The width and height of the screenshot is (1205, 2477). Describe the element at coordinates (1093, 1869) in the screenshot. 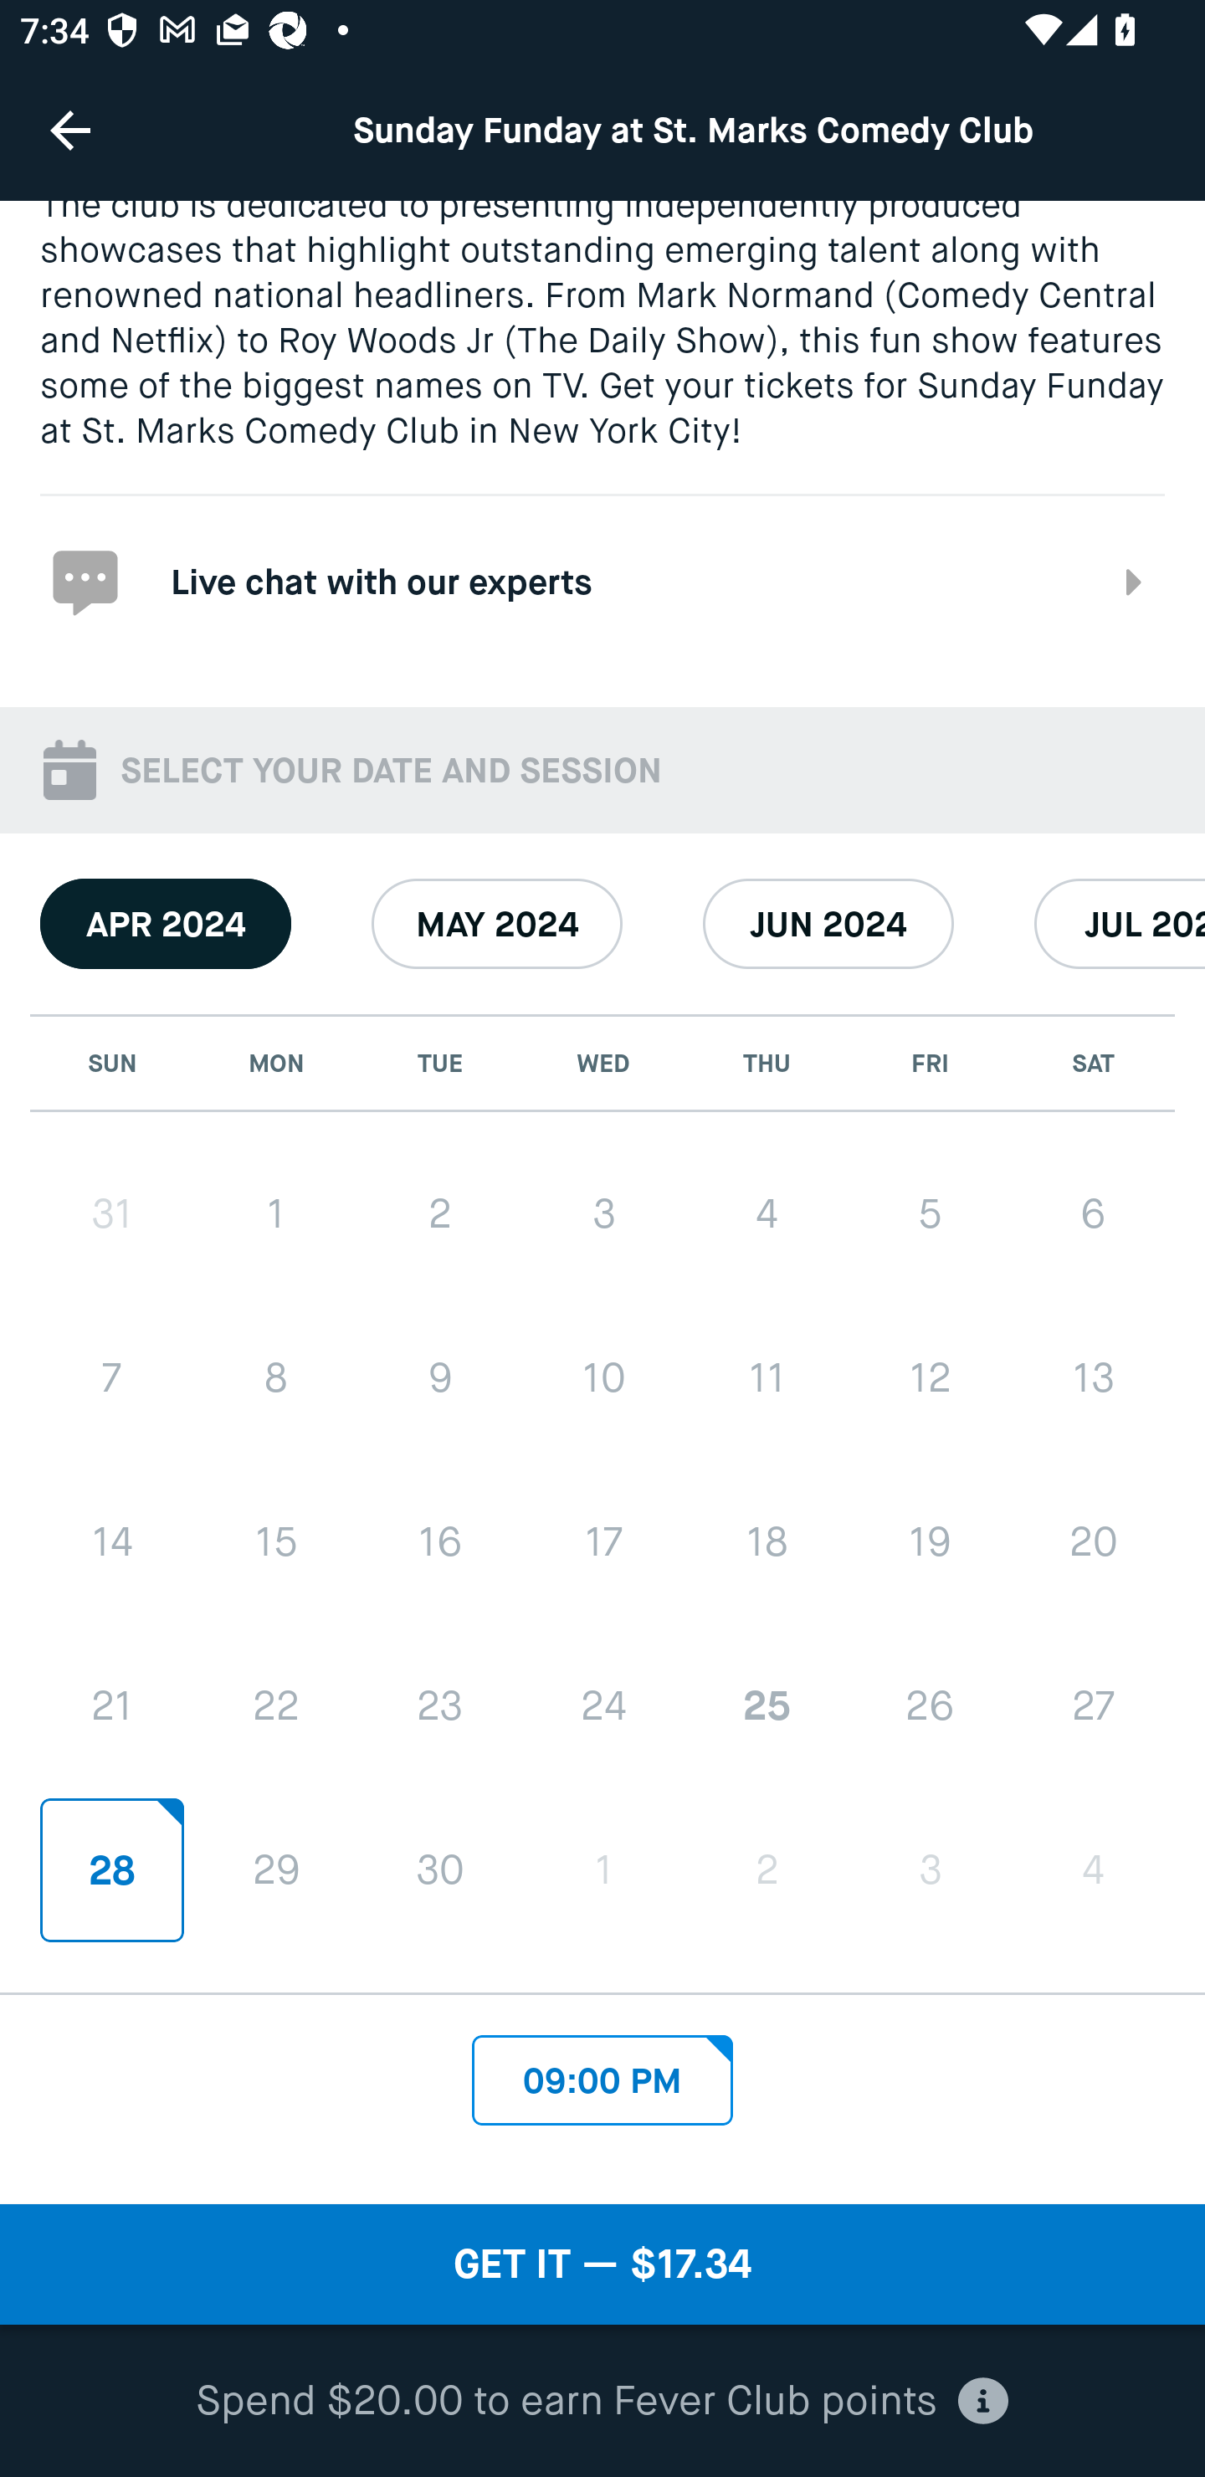

I see `4` at that location.